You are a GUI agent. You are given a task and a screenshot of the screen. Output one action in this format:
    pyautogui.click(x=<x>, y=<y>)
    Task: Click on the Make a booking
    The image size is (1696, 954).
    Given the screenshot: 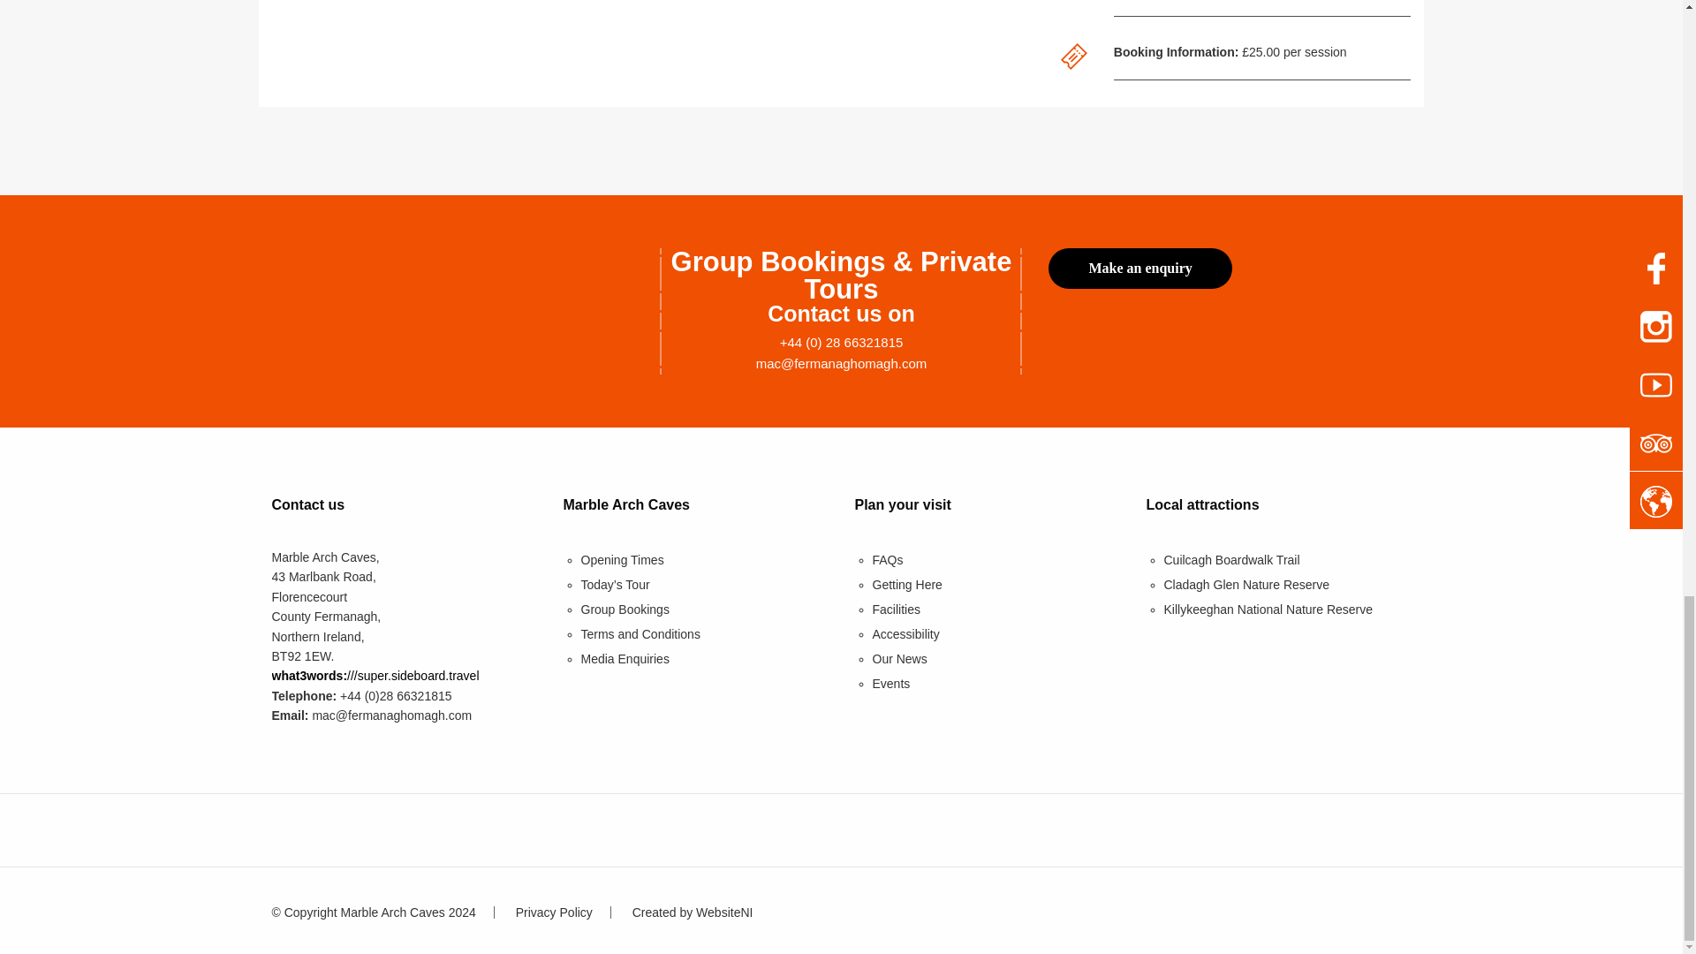 What is the action you would take?
    pyautogui.click(x=1139, y=269)
    